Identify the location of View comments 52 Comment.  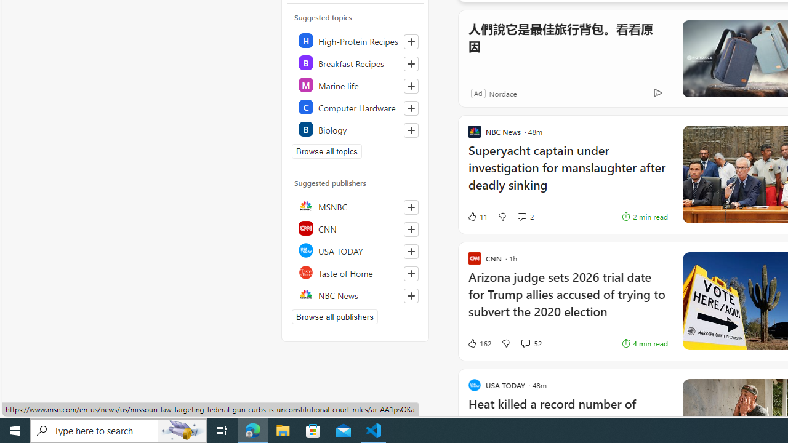
(531, 343).